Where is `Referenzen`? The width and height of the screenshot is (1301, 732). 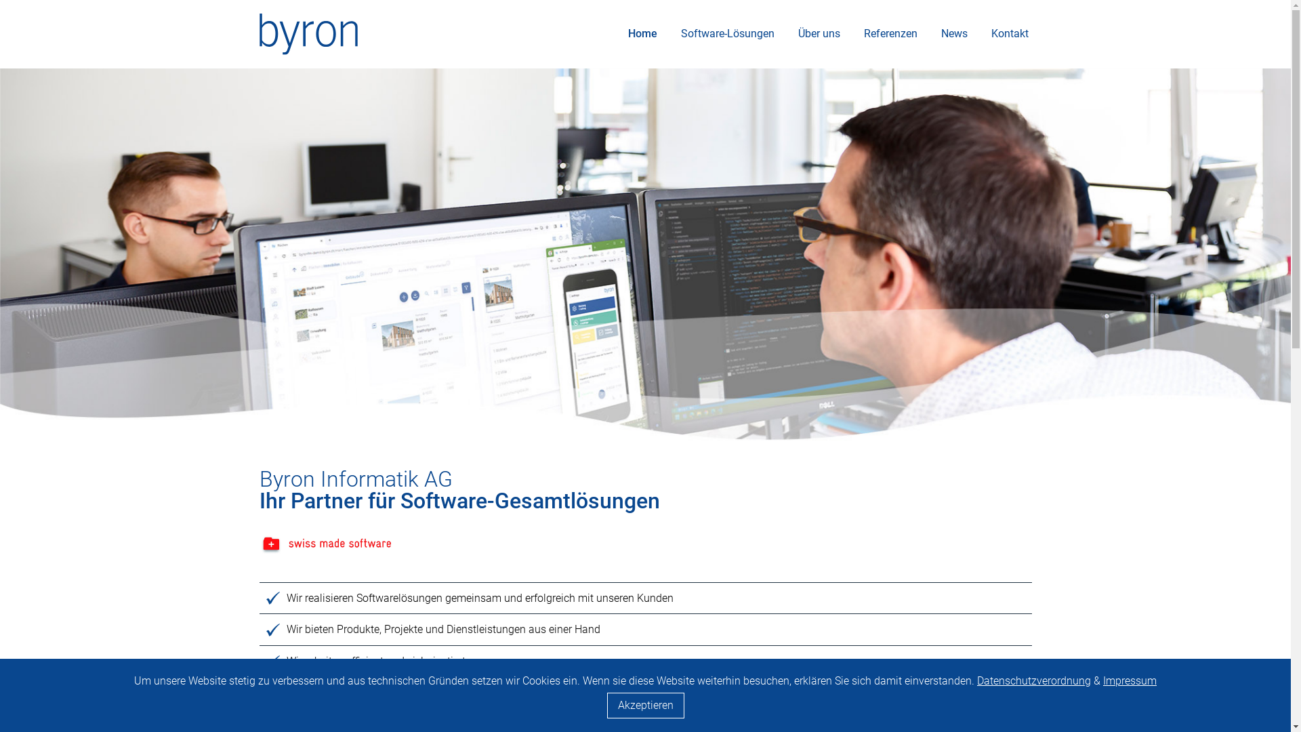 Referenzen is located at coordinates (890, 34).